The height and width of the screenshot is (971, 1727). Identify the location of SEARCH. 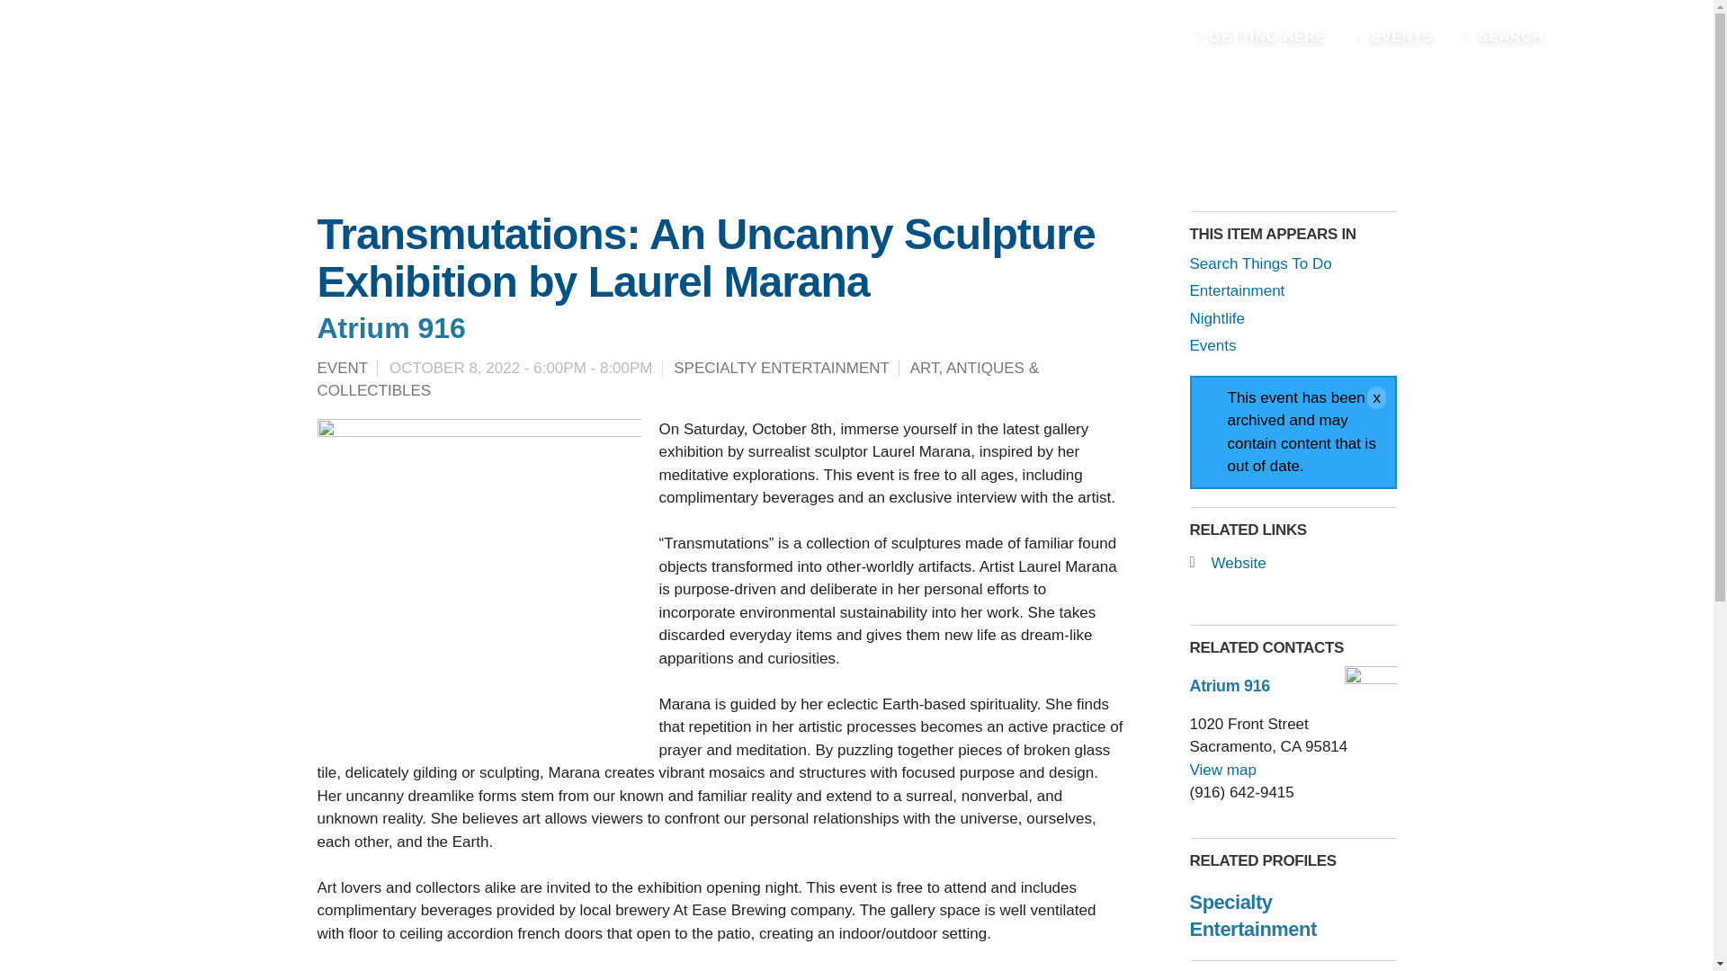
(1504, 36).